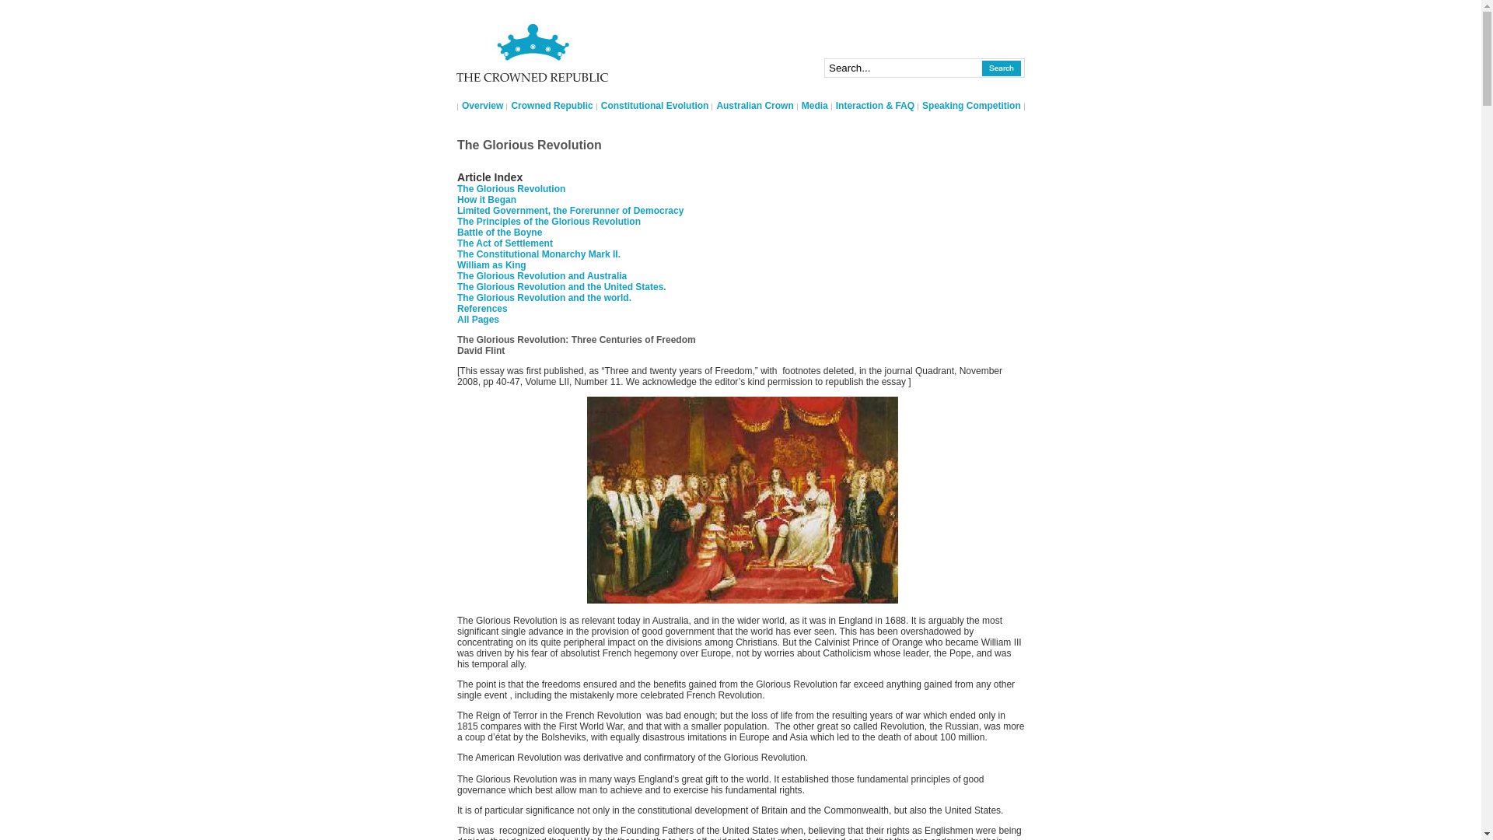 This screenshot has height=840, width=1493. I want to click on The Glorious Revolution, so click(512, 189).